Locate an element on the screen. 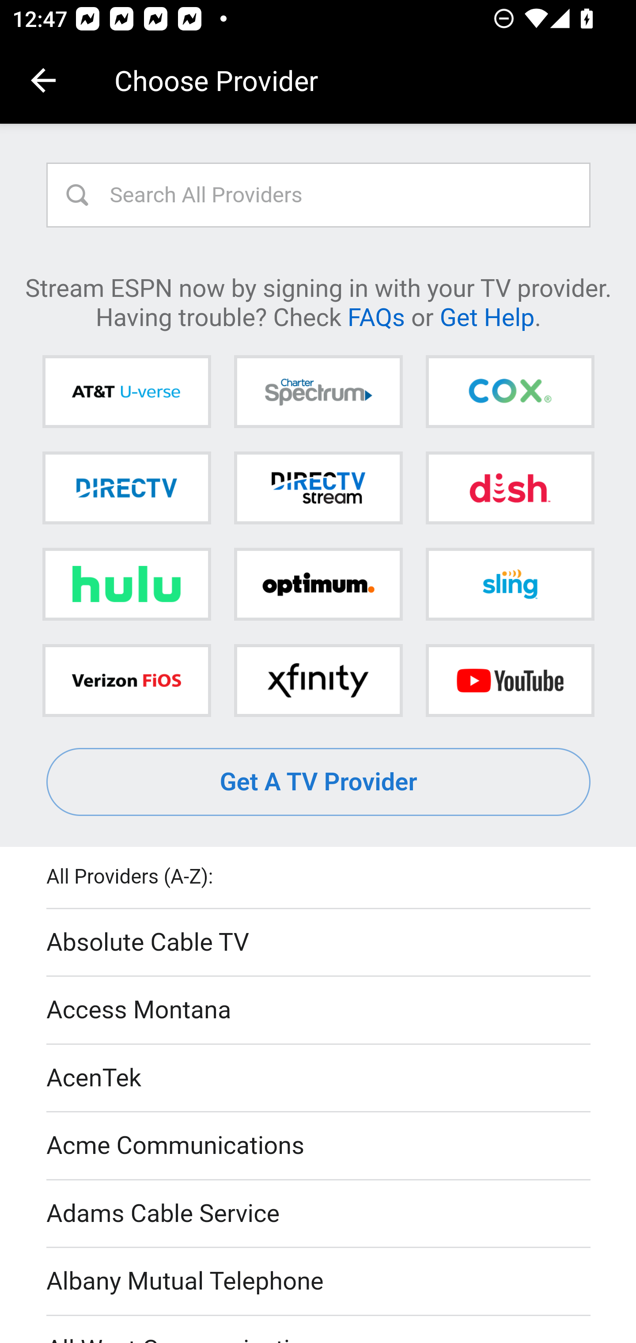 The width and height of the screenshot is (636, 1343). FAQs is located at coordinates (375, 316).